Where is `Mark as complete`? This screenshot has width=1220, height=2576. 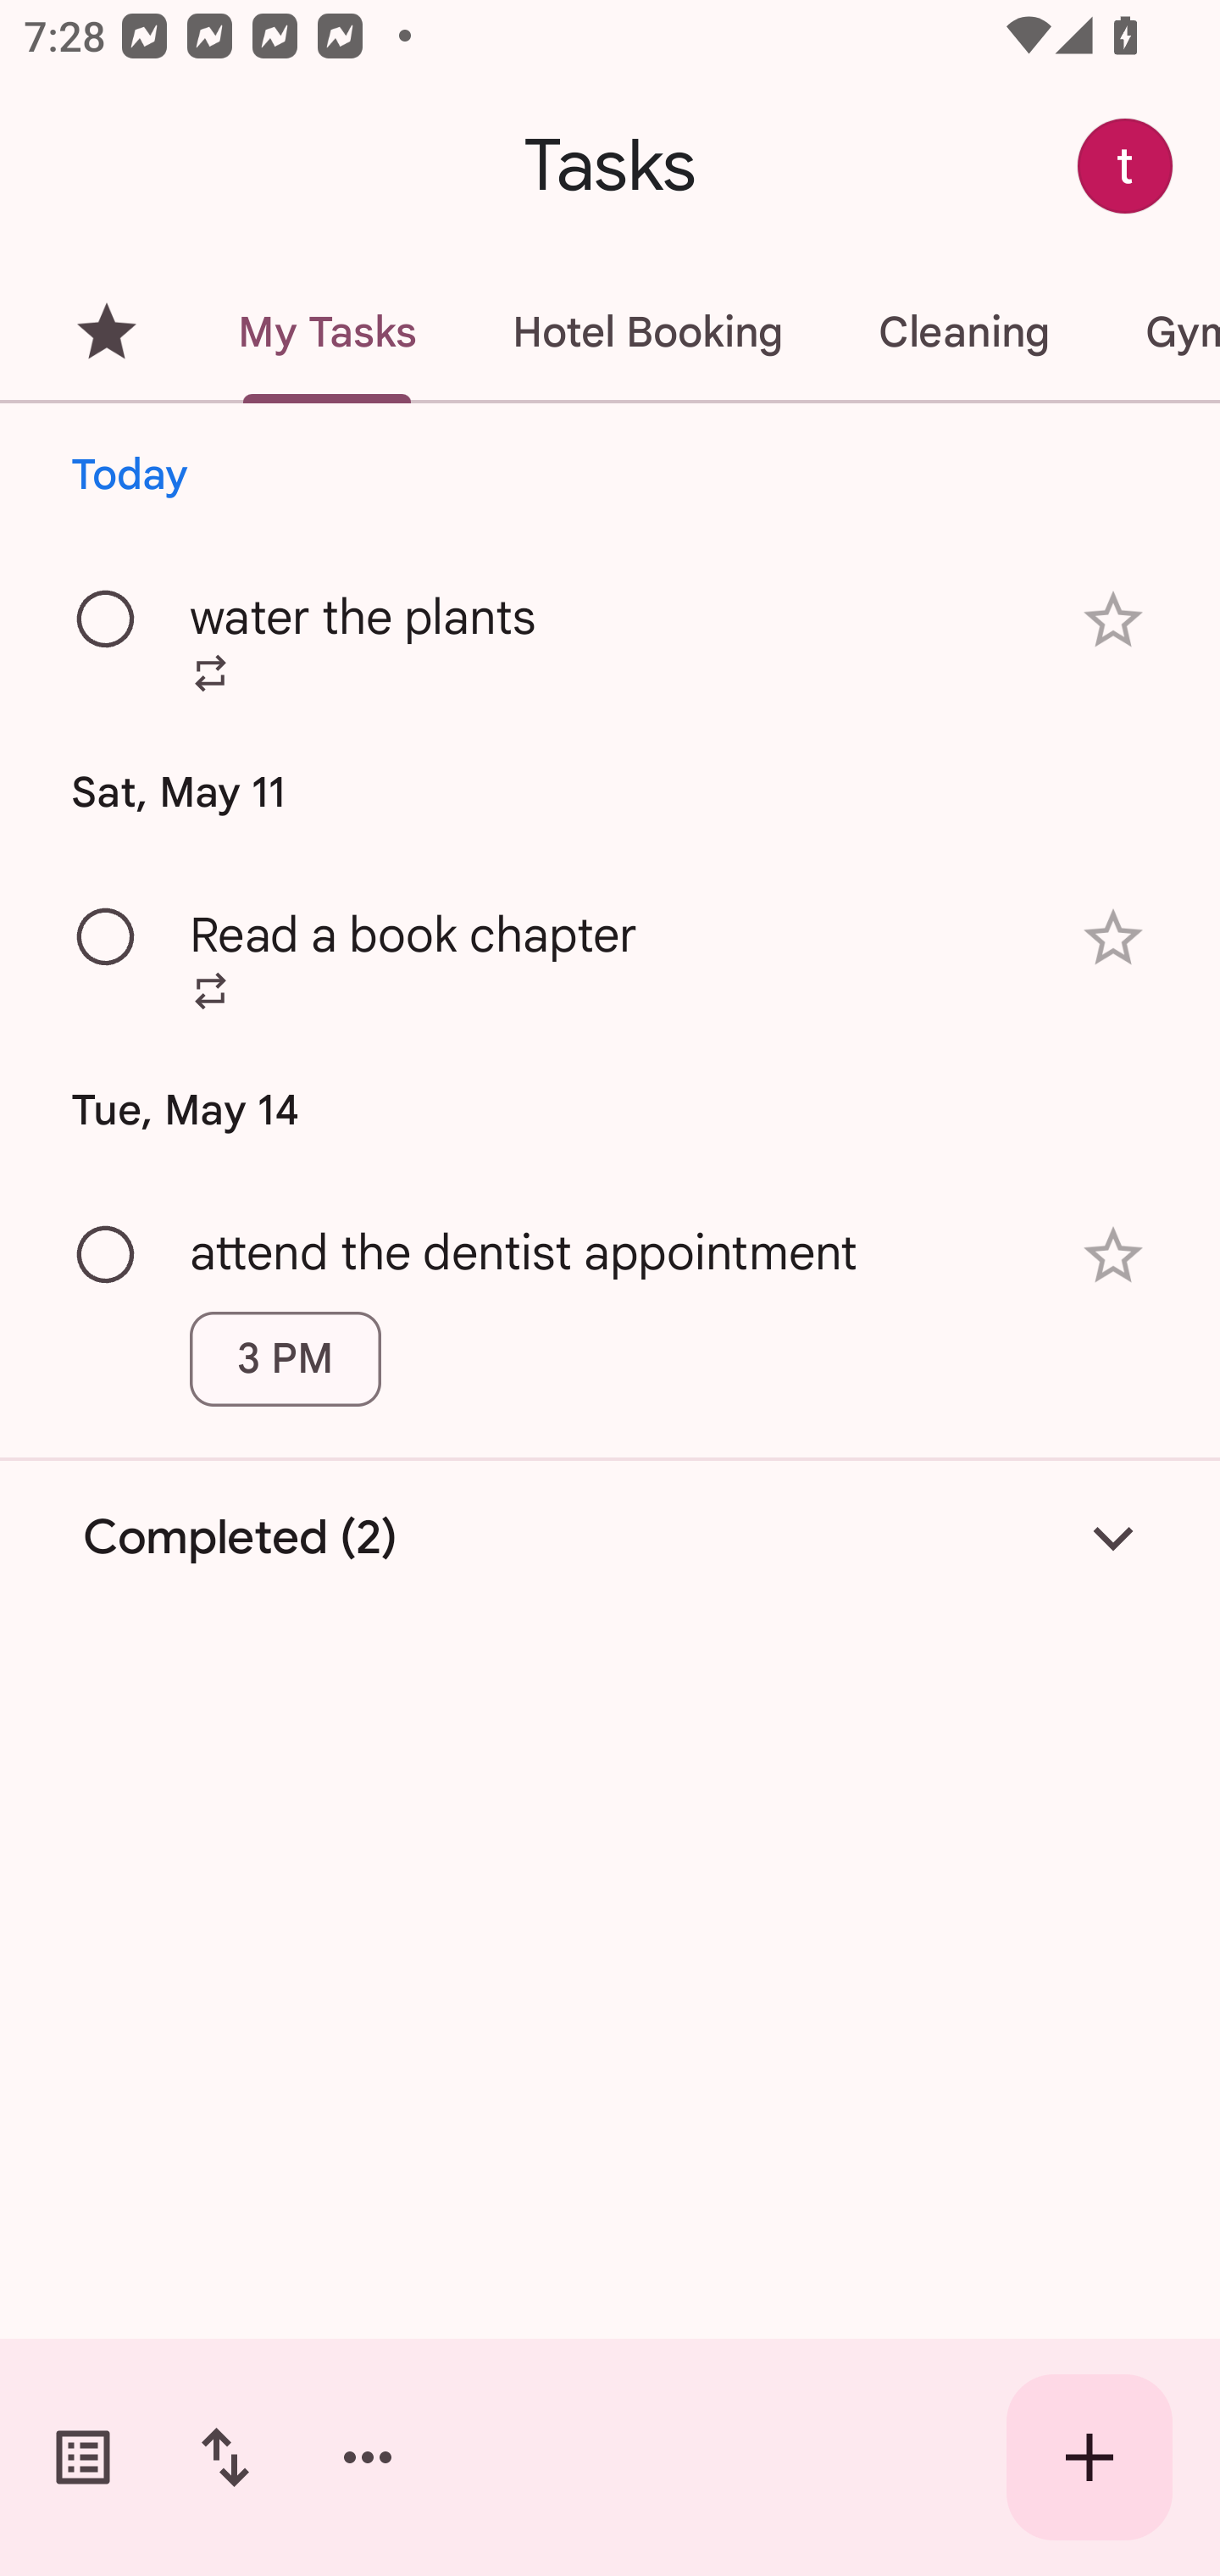
Mark as complete is located at coordinates (107, 620).